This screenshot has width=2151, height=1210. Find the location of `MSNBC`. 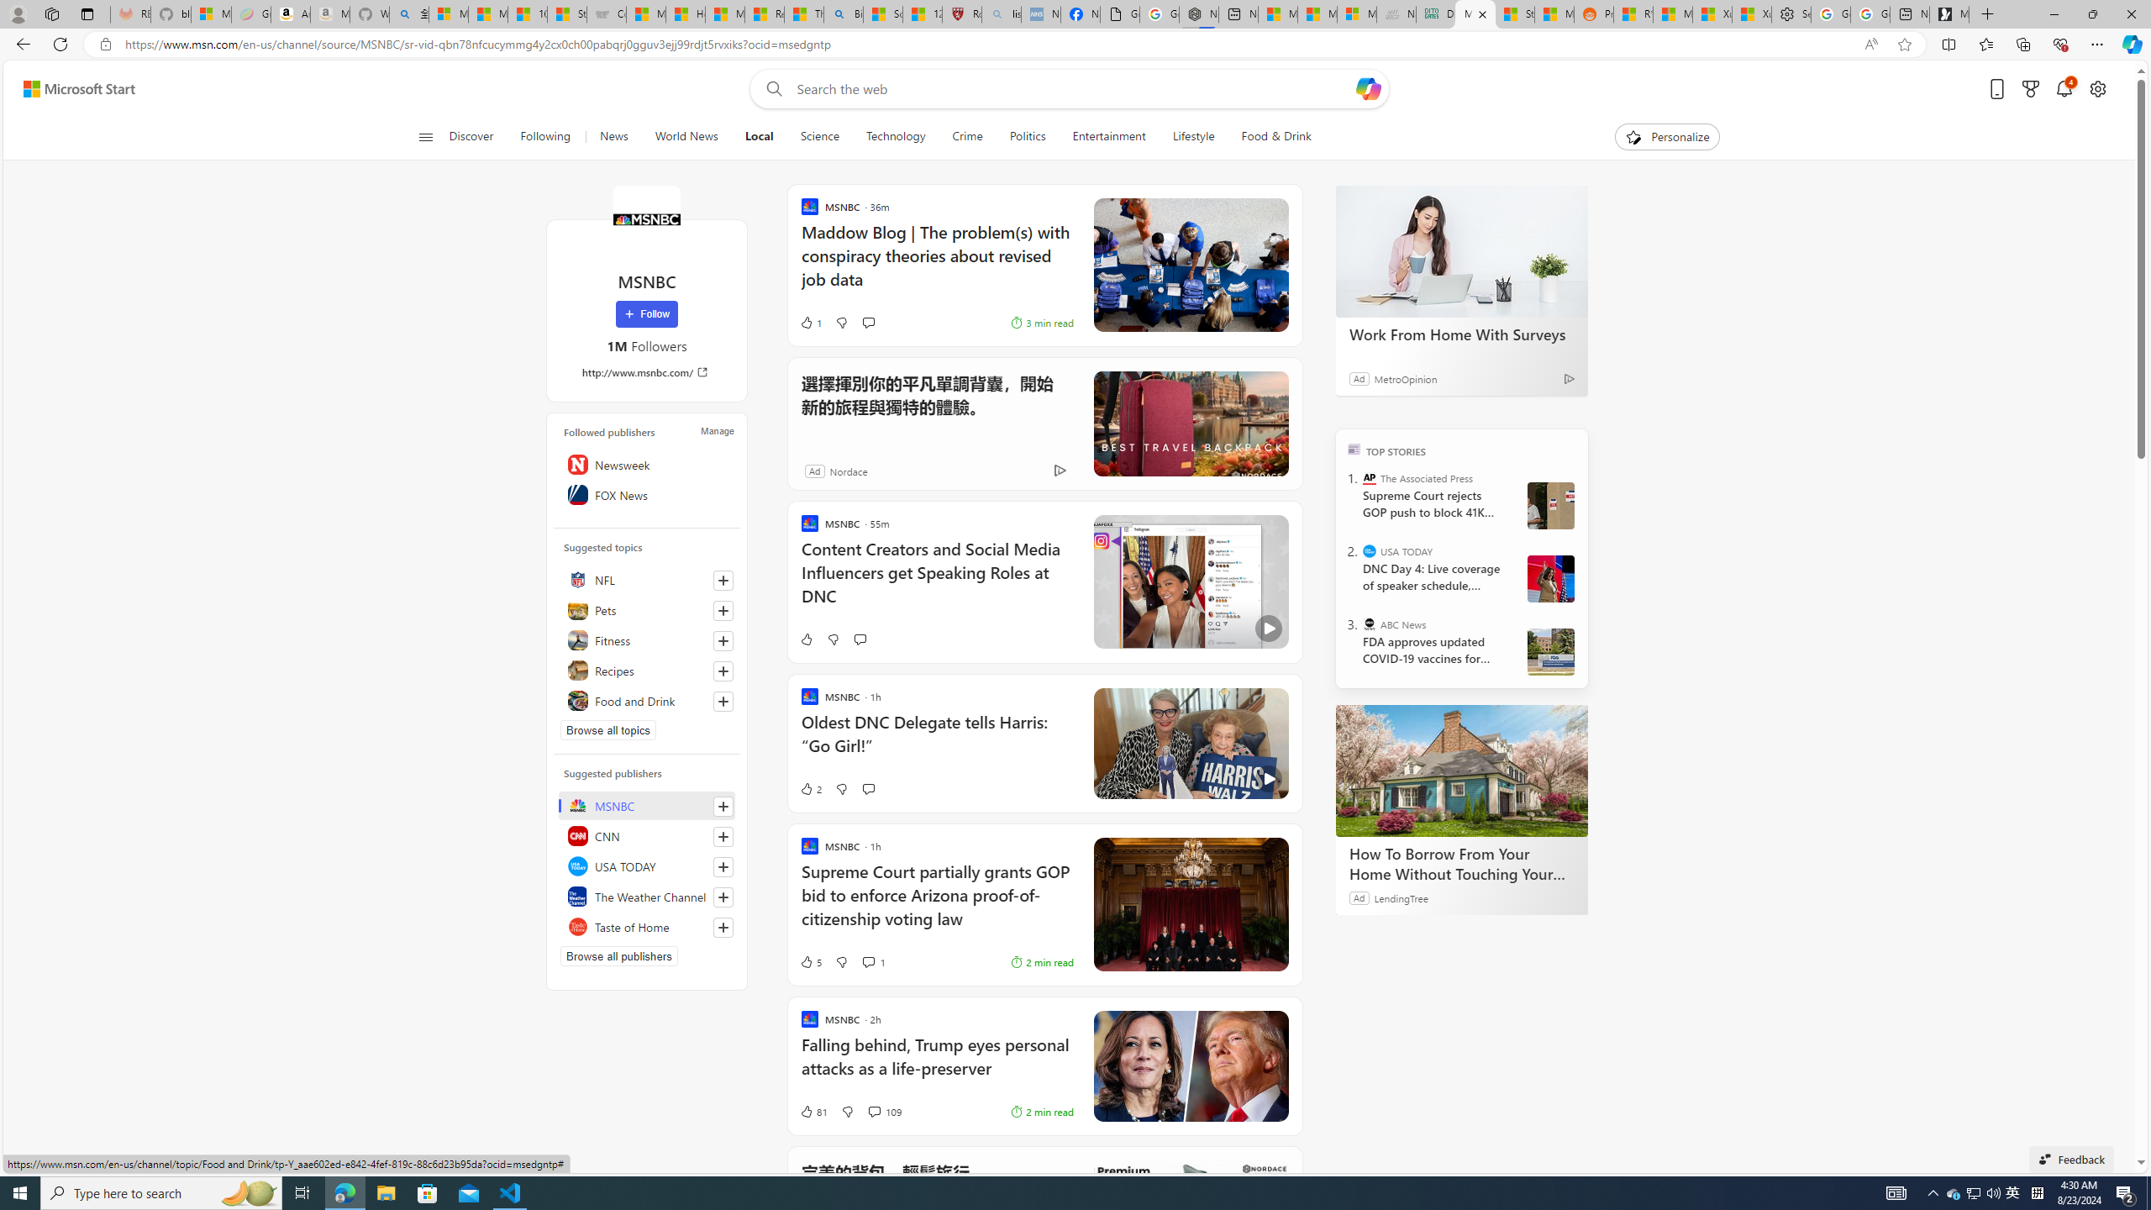

MSNBC is located at coordinates (645, 218).